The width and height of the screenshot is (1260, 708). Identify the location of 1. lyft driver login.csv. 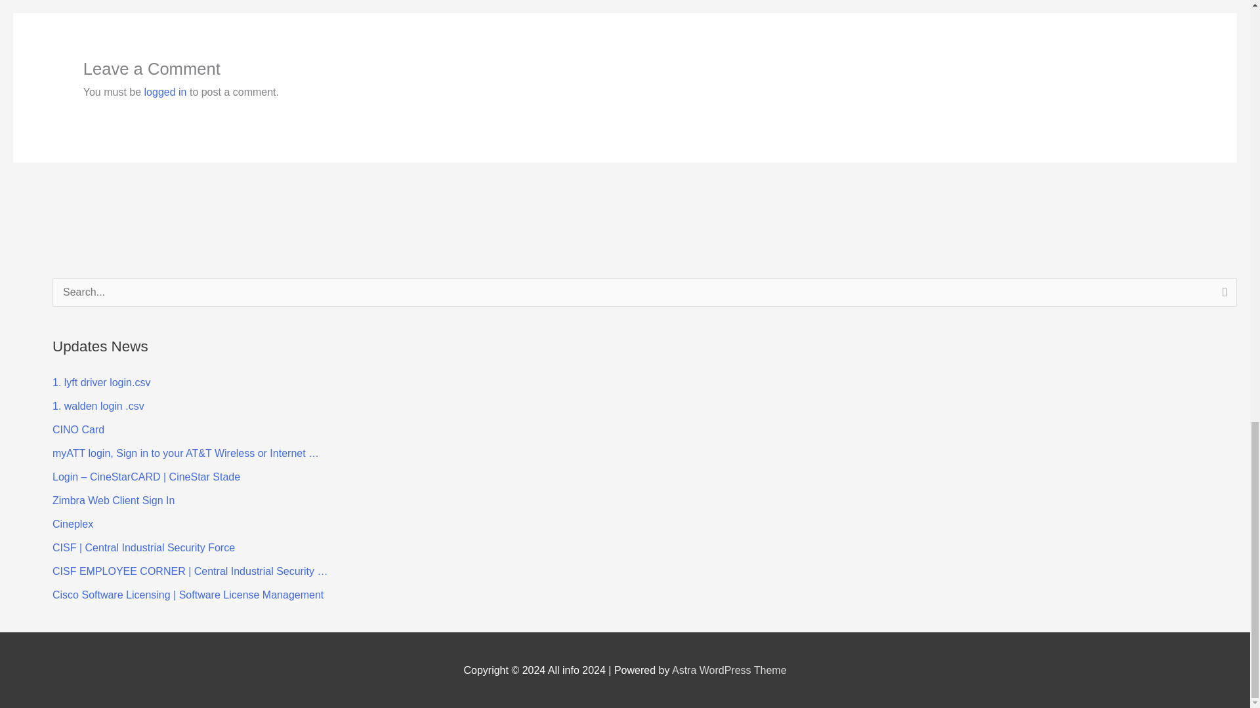
(101, 382).